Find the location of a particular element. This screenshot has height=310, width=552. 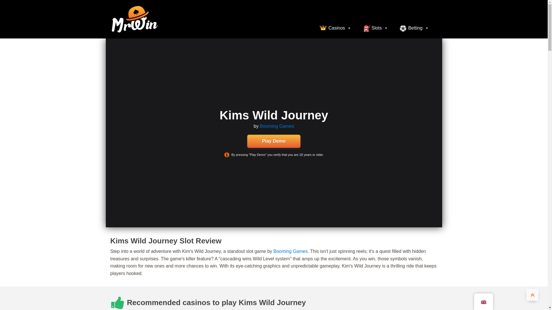

Casinos is located at coordinates (336, 28).